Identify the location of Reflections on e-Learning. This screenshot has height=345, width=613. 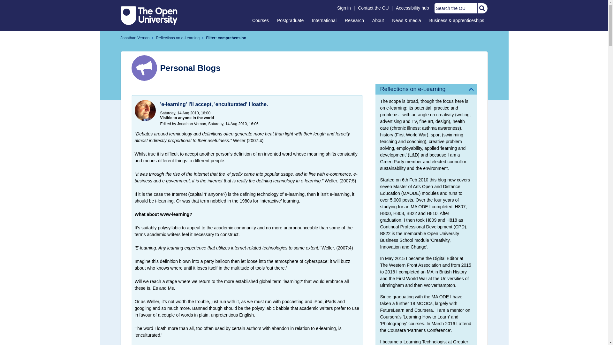
(426, 89).